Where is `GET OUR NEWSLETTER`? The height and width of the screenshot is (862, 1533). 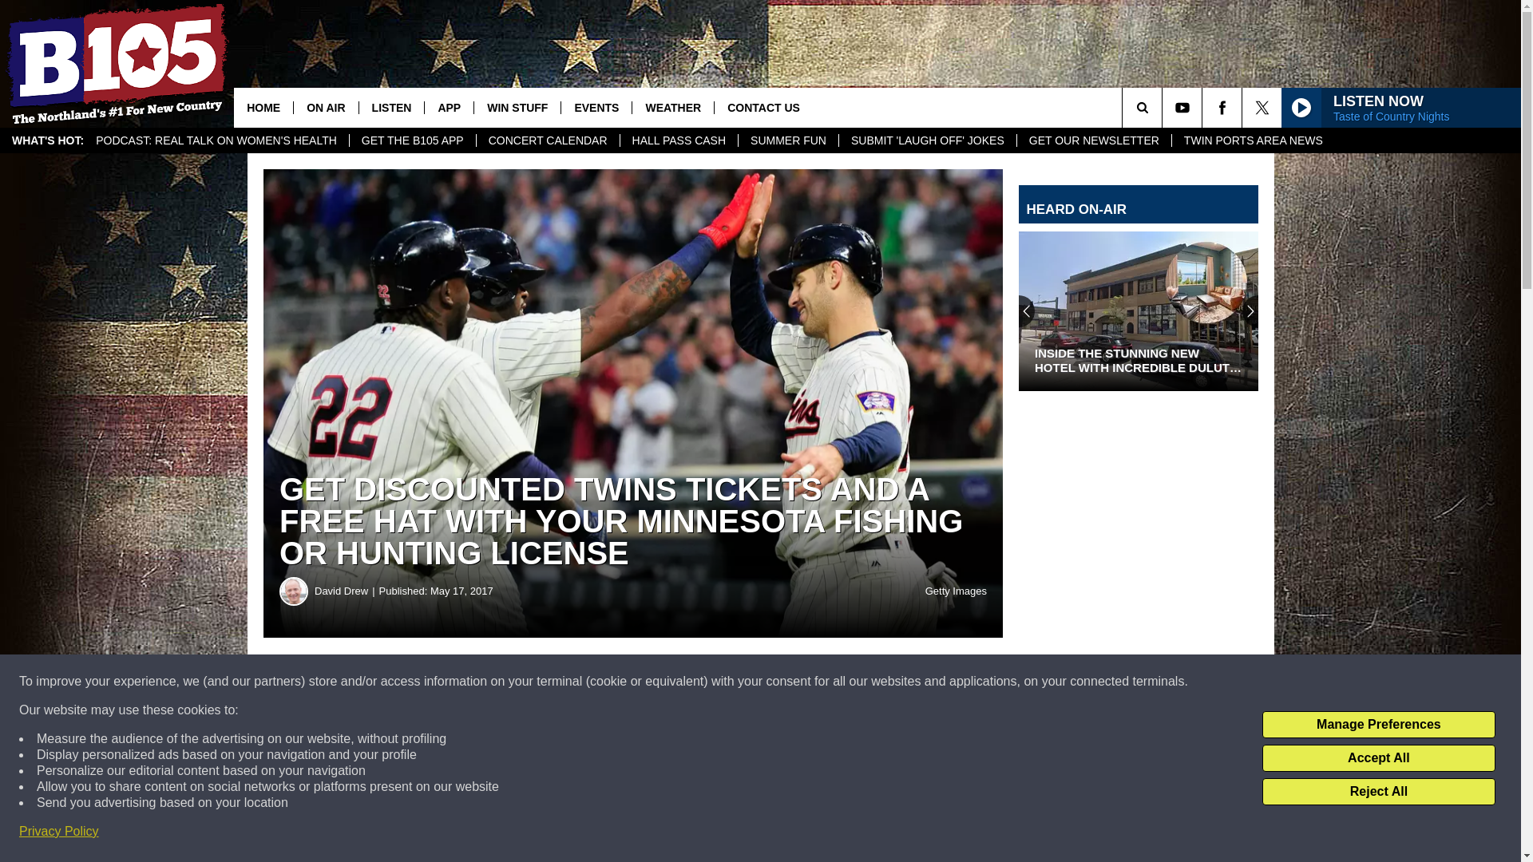
GET OUR NEWSLETTER is located at coordinates (1093, 140).